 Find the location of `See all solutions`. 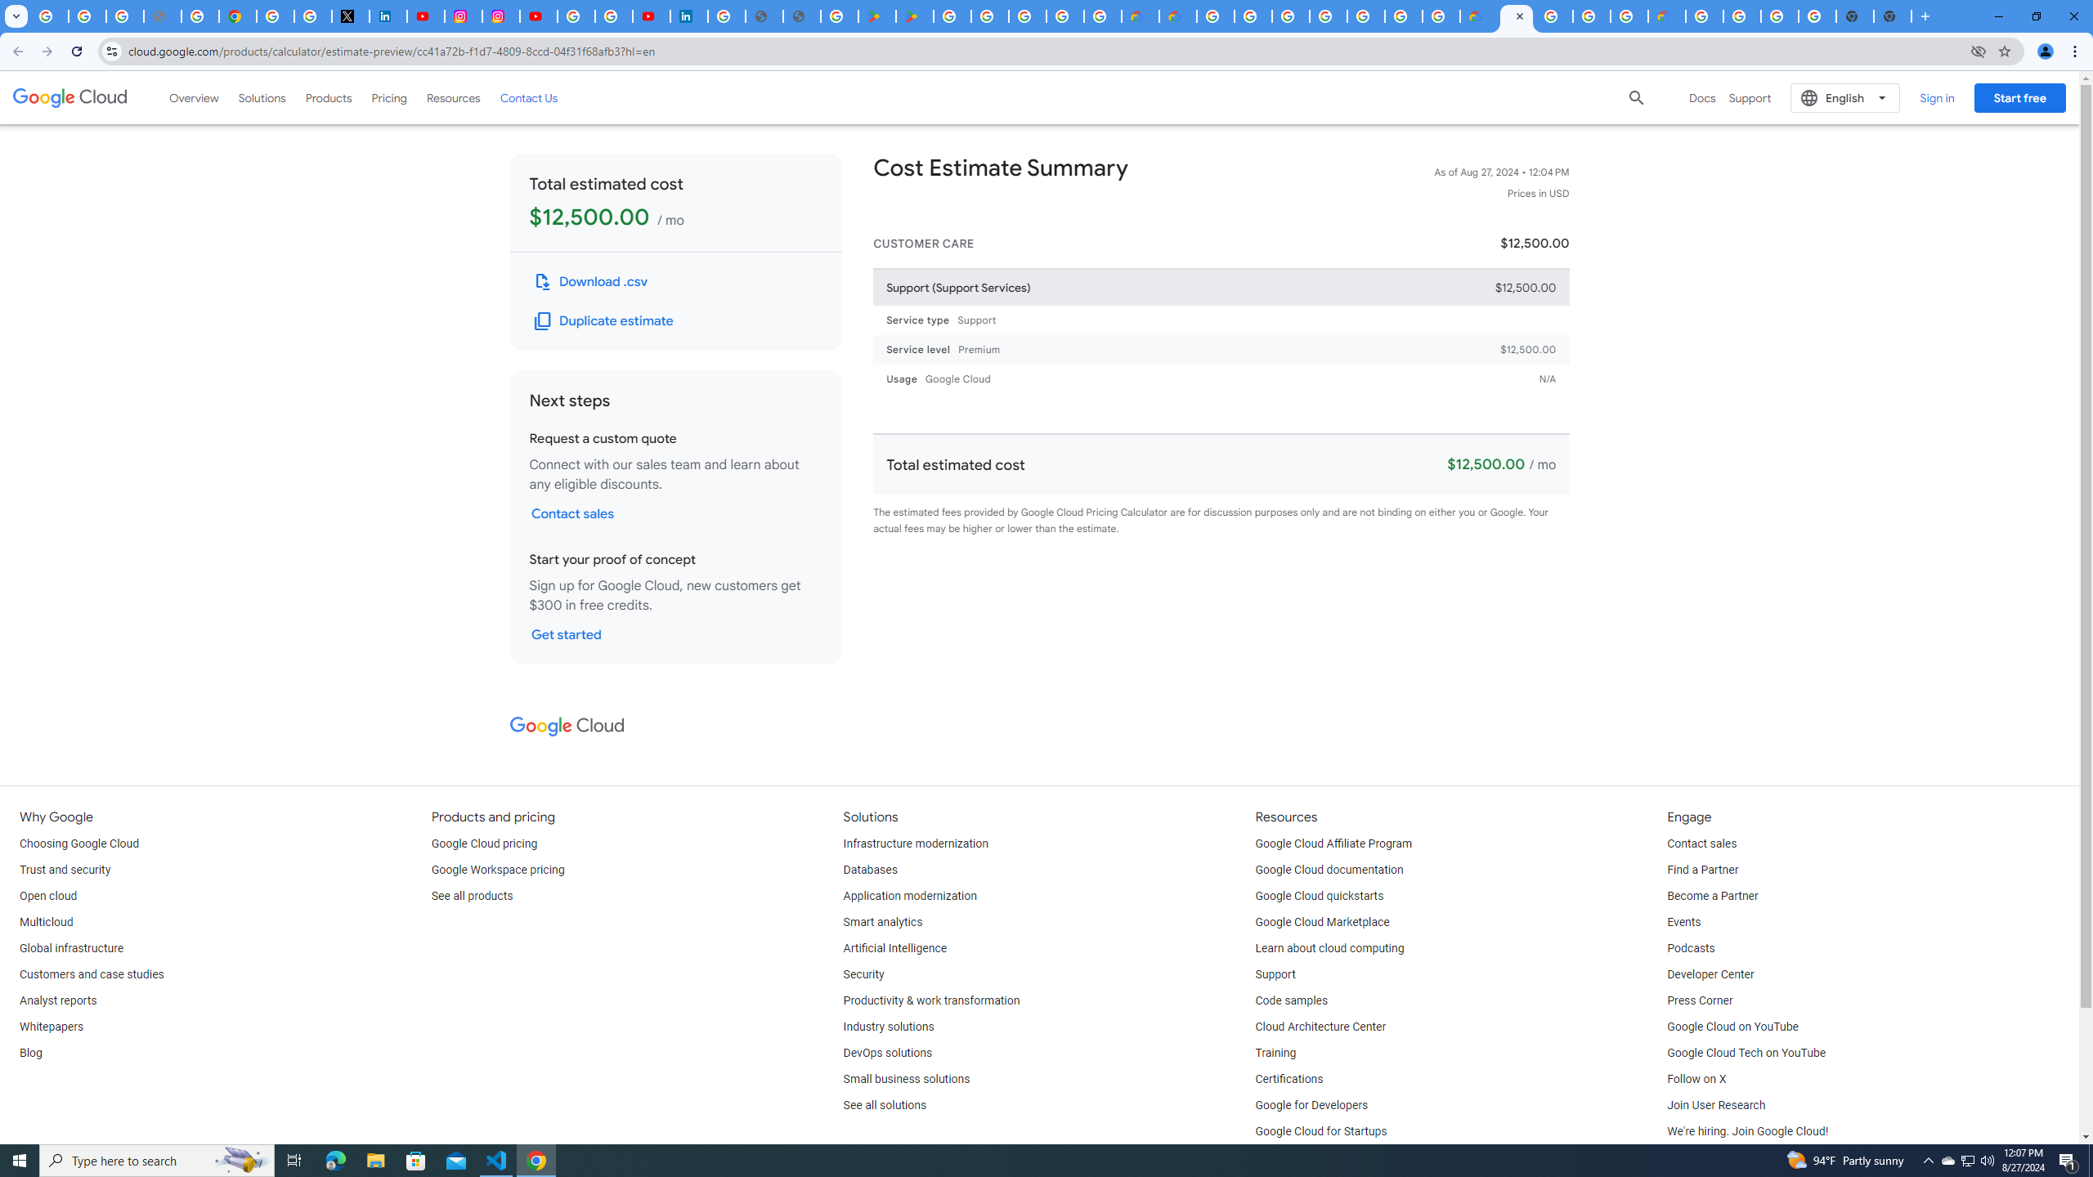

See all solutions is located at coordinates (885, 1105).